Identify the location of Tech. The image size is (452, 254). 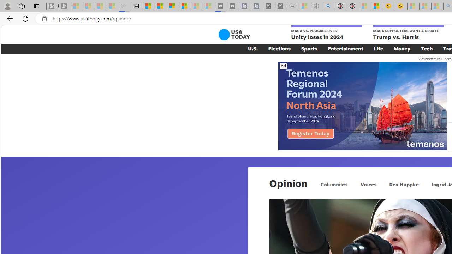
(427, 48).